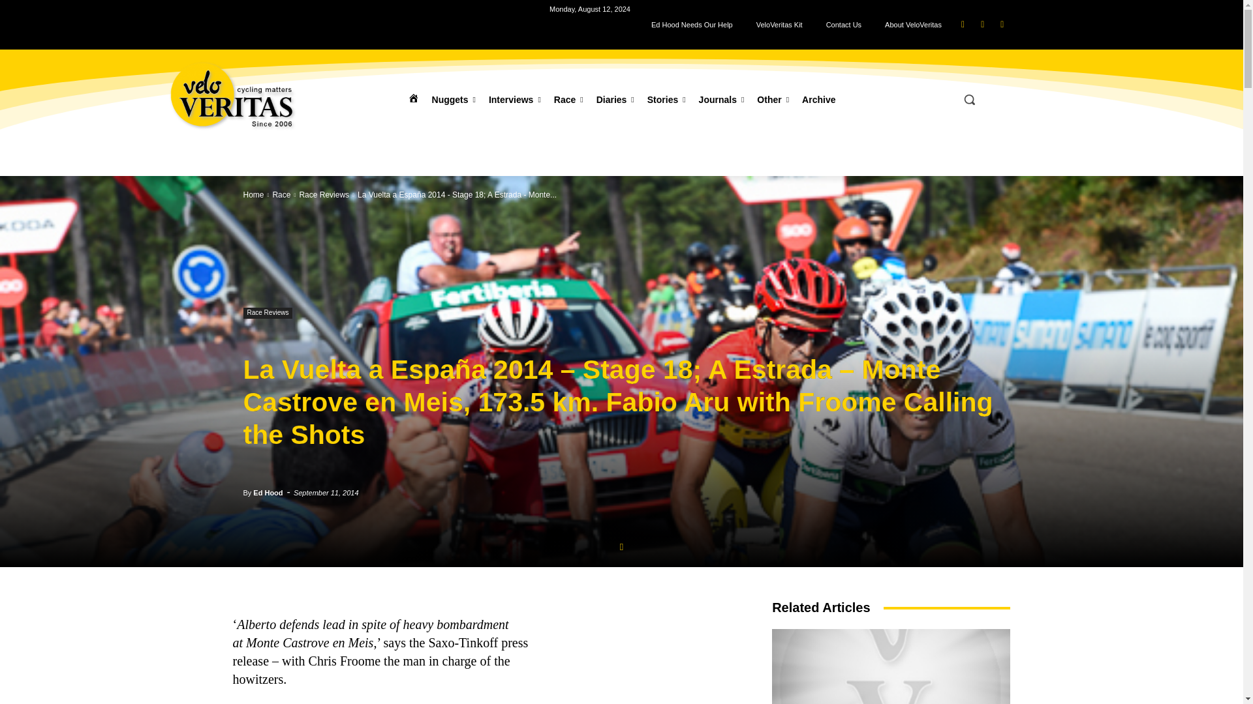  I want to click on Twitter, so click(1001, 23).